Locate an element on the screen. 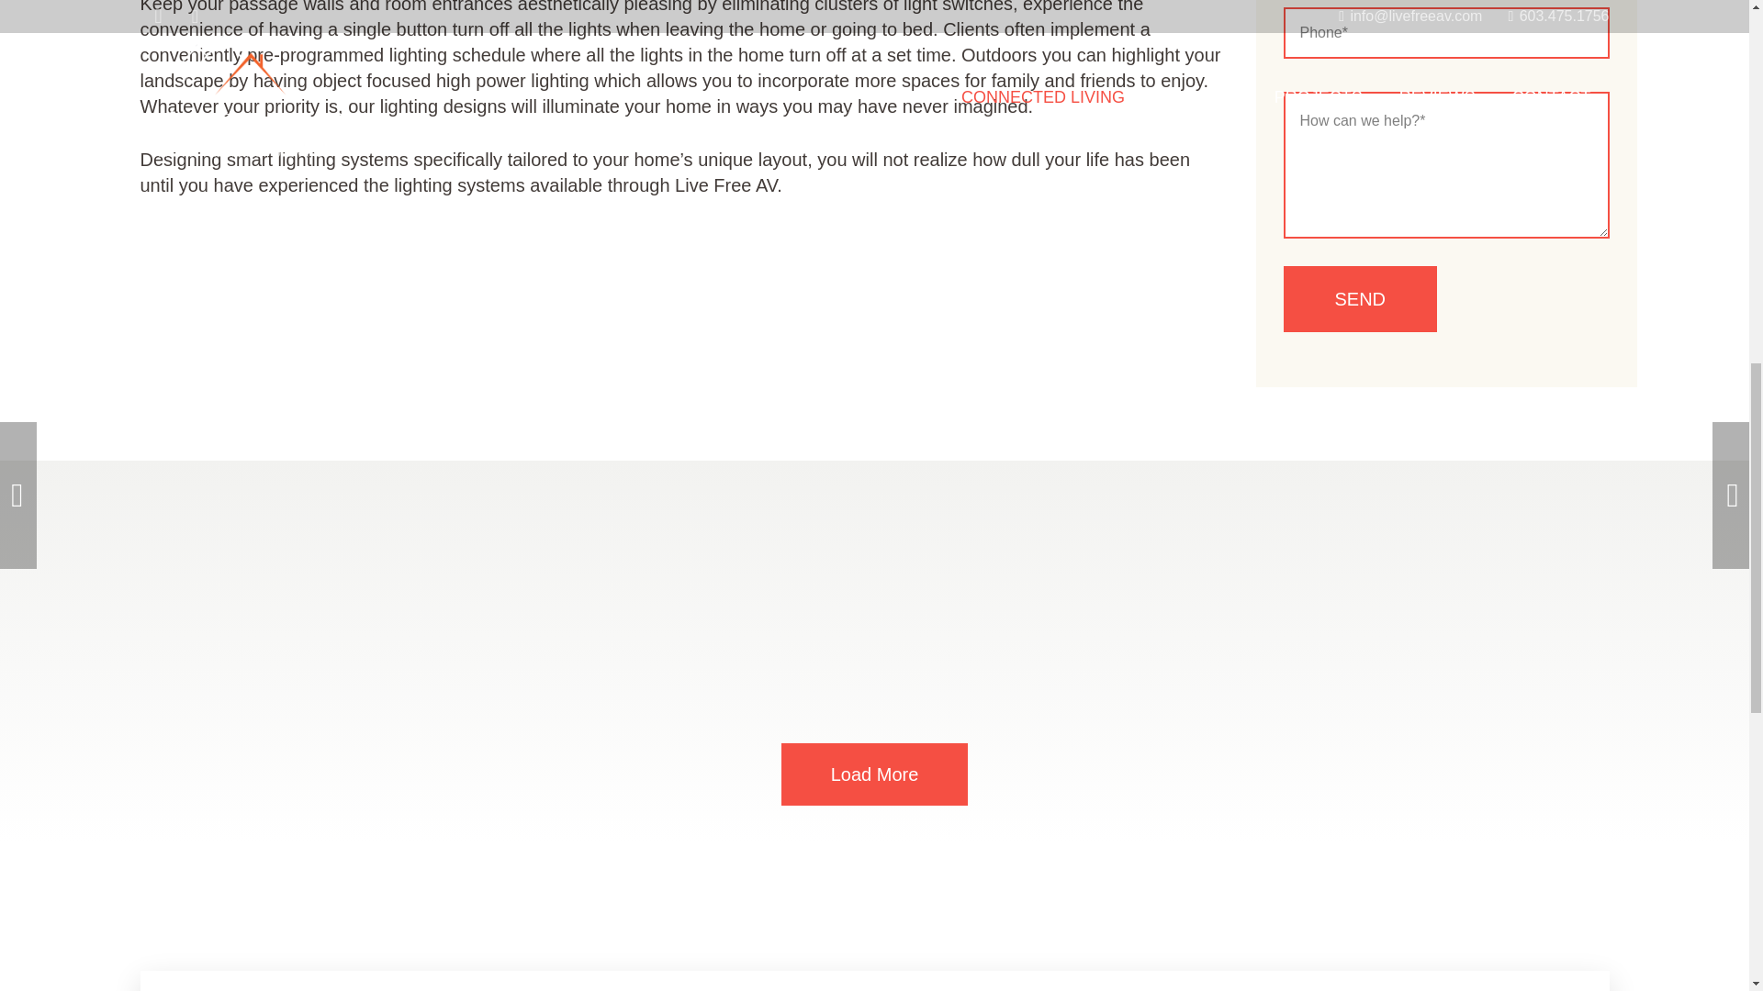 This screenshot has width=1763, height=991. Load More is located at coordinates (874, 774).